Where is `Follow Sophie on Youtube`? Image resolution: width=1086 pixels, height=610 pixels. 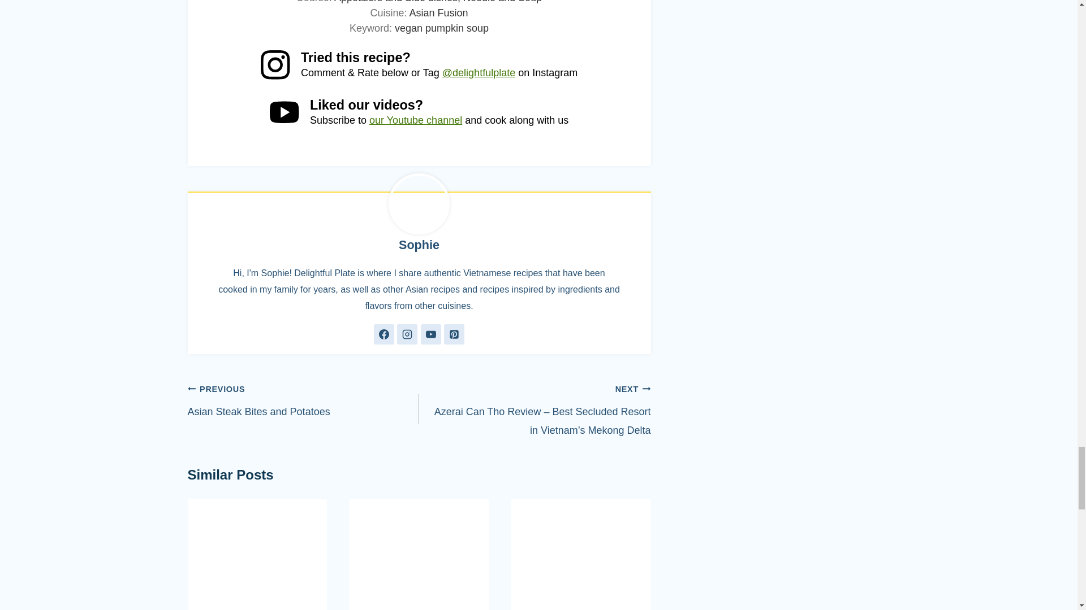
Follow Sophie on Youtube is located at coordinates (431, 334).